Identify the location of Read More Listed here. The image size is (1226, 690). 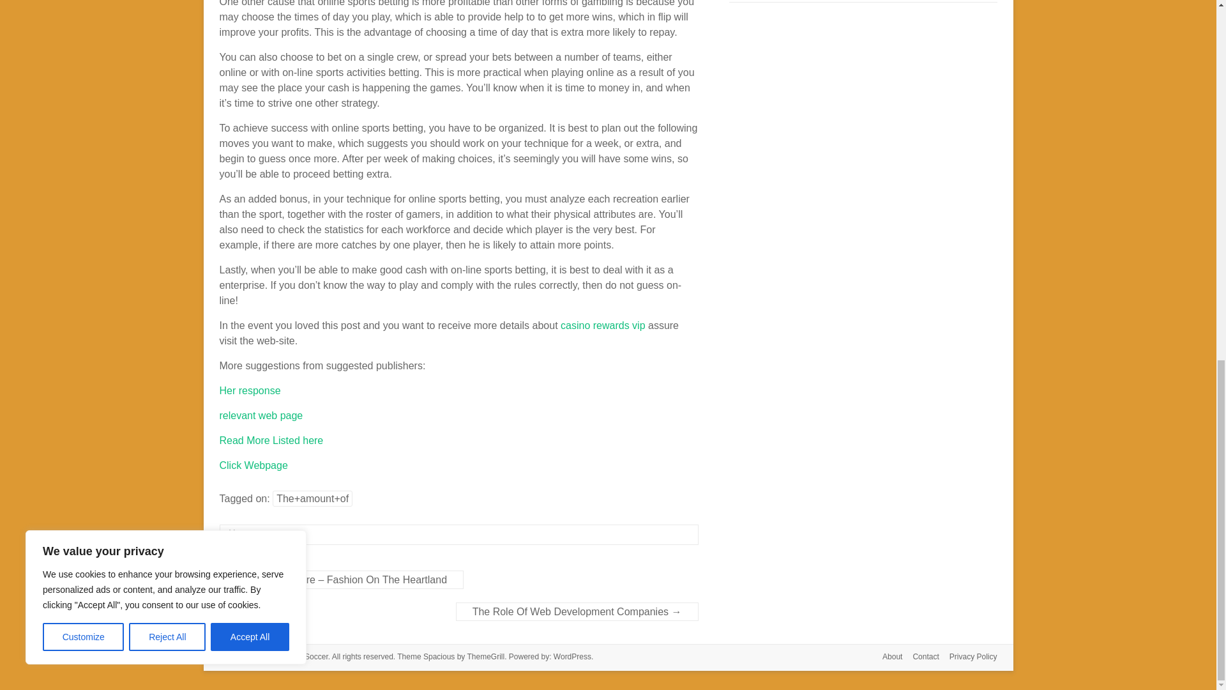
(271, 440).